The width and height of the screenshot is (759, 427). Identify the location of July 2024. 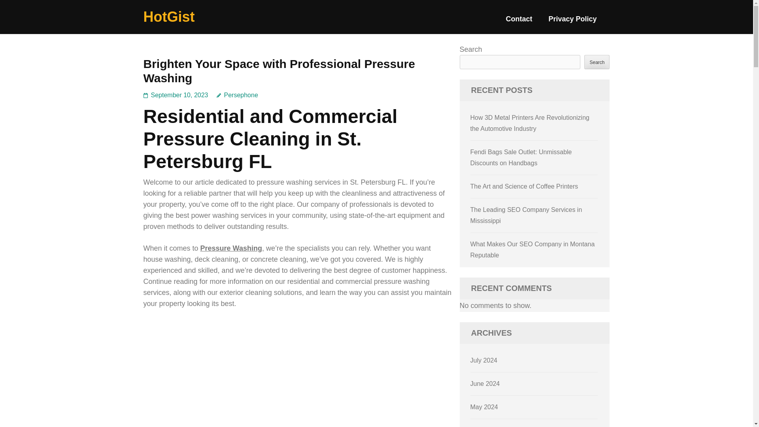
(484, 360).